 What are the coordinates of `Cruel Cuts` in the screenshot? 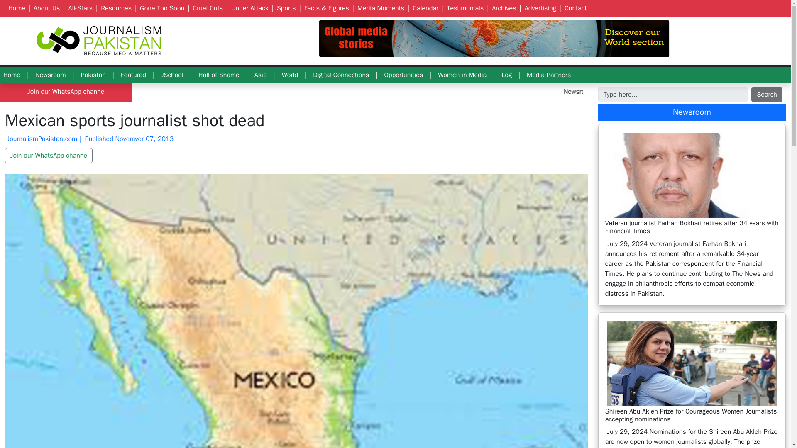 It's located at (206, 8).